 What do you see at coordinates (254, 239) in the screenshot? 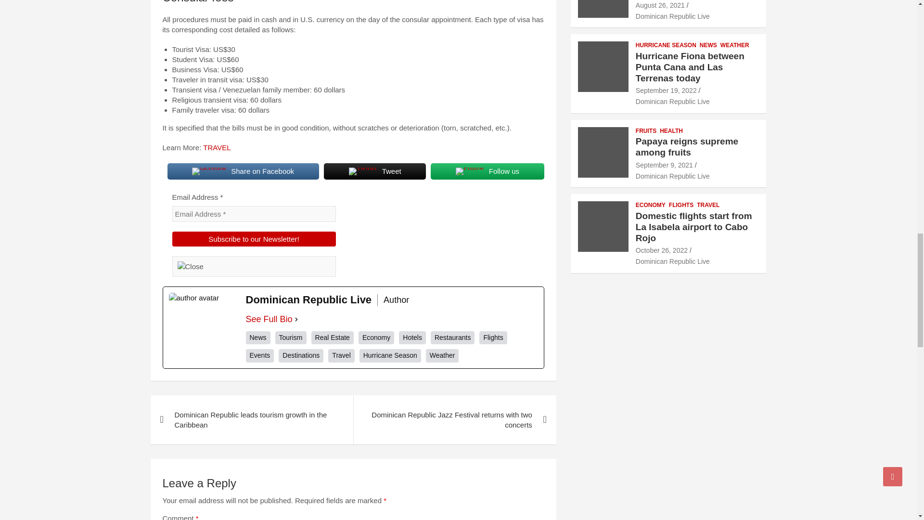
I see `Subscribe to our Newsletter!` at bounding box center [254, 239].